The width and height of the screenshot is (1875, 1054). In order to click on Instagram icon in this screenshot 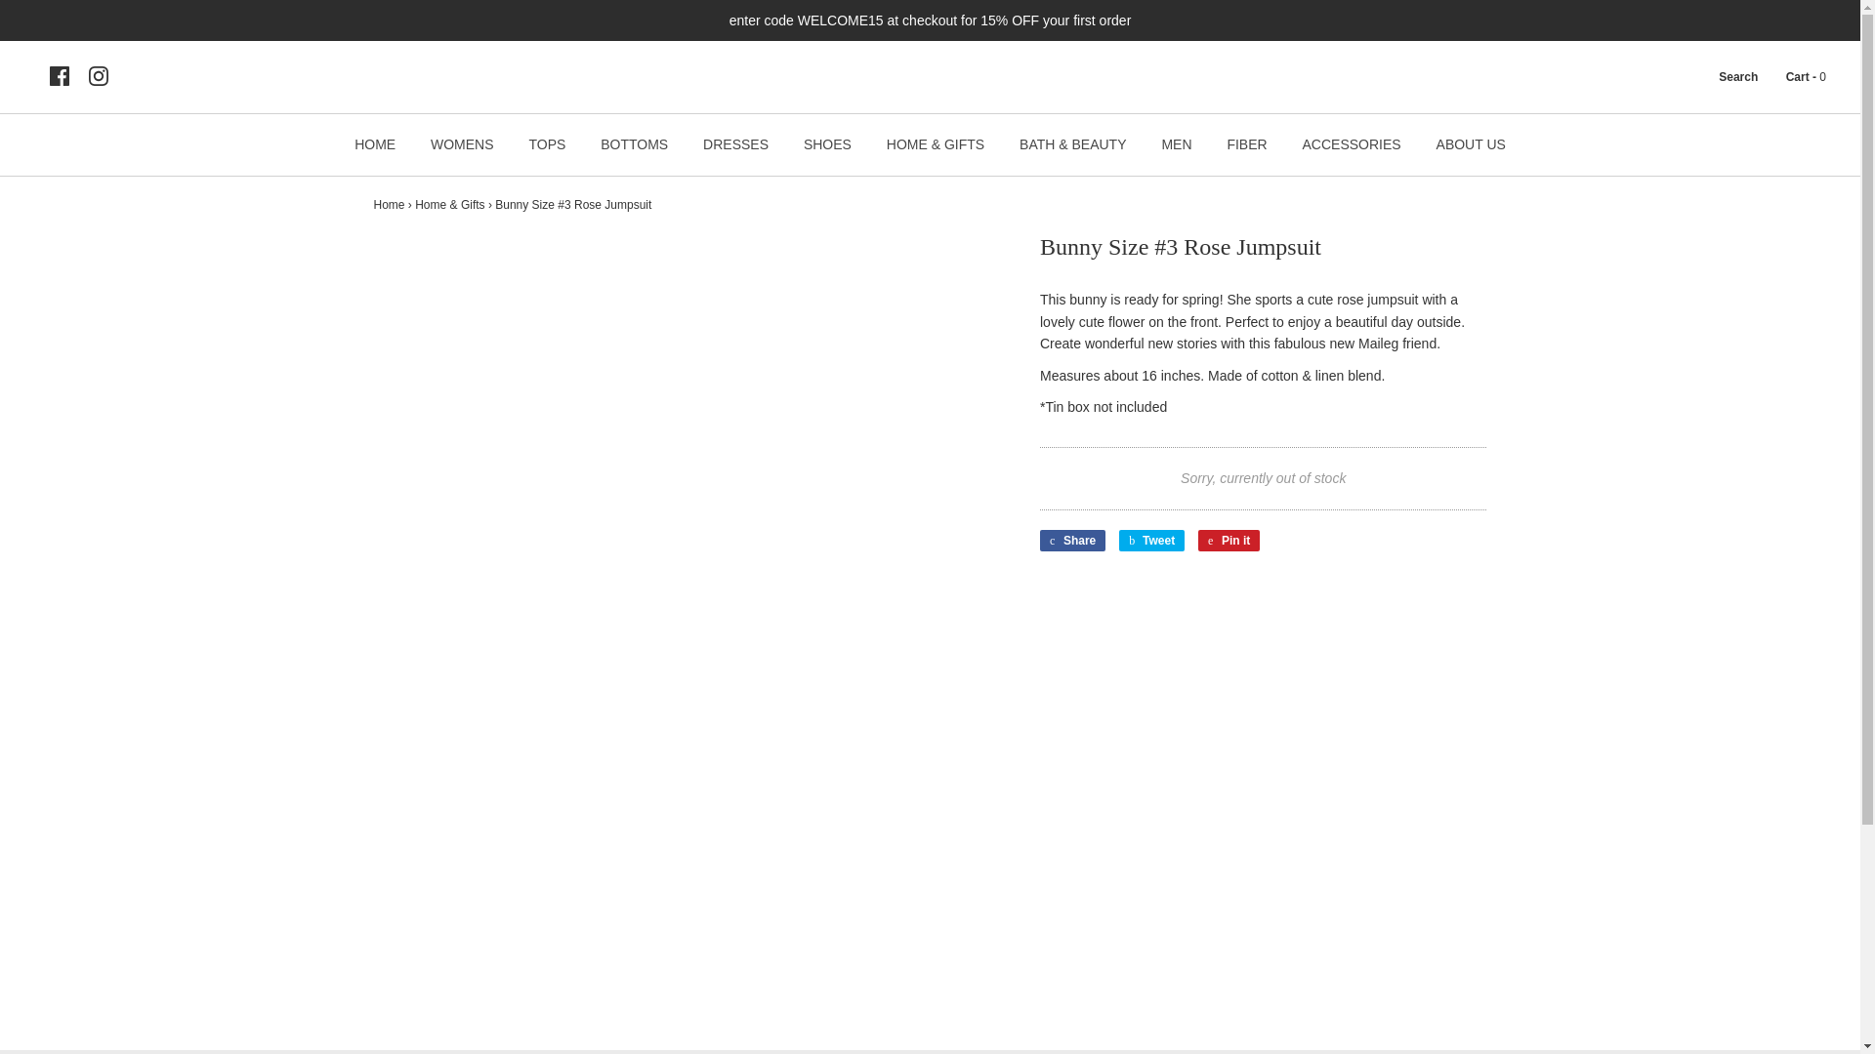, I will do `click(98, 76)`.